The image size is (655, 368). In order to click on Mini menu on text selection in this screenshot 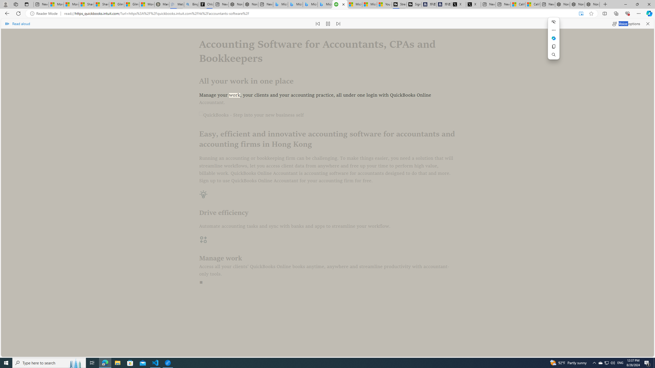, I will do `click(553, 41)`.